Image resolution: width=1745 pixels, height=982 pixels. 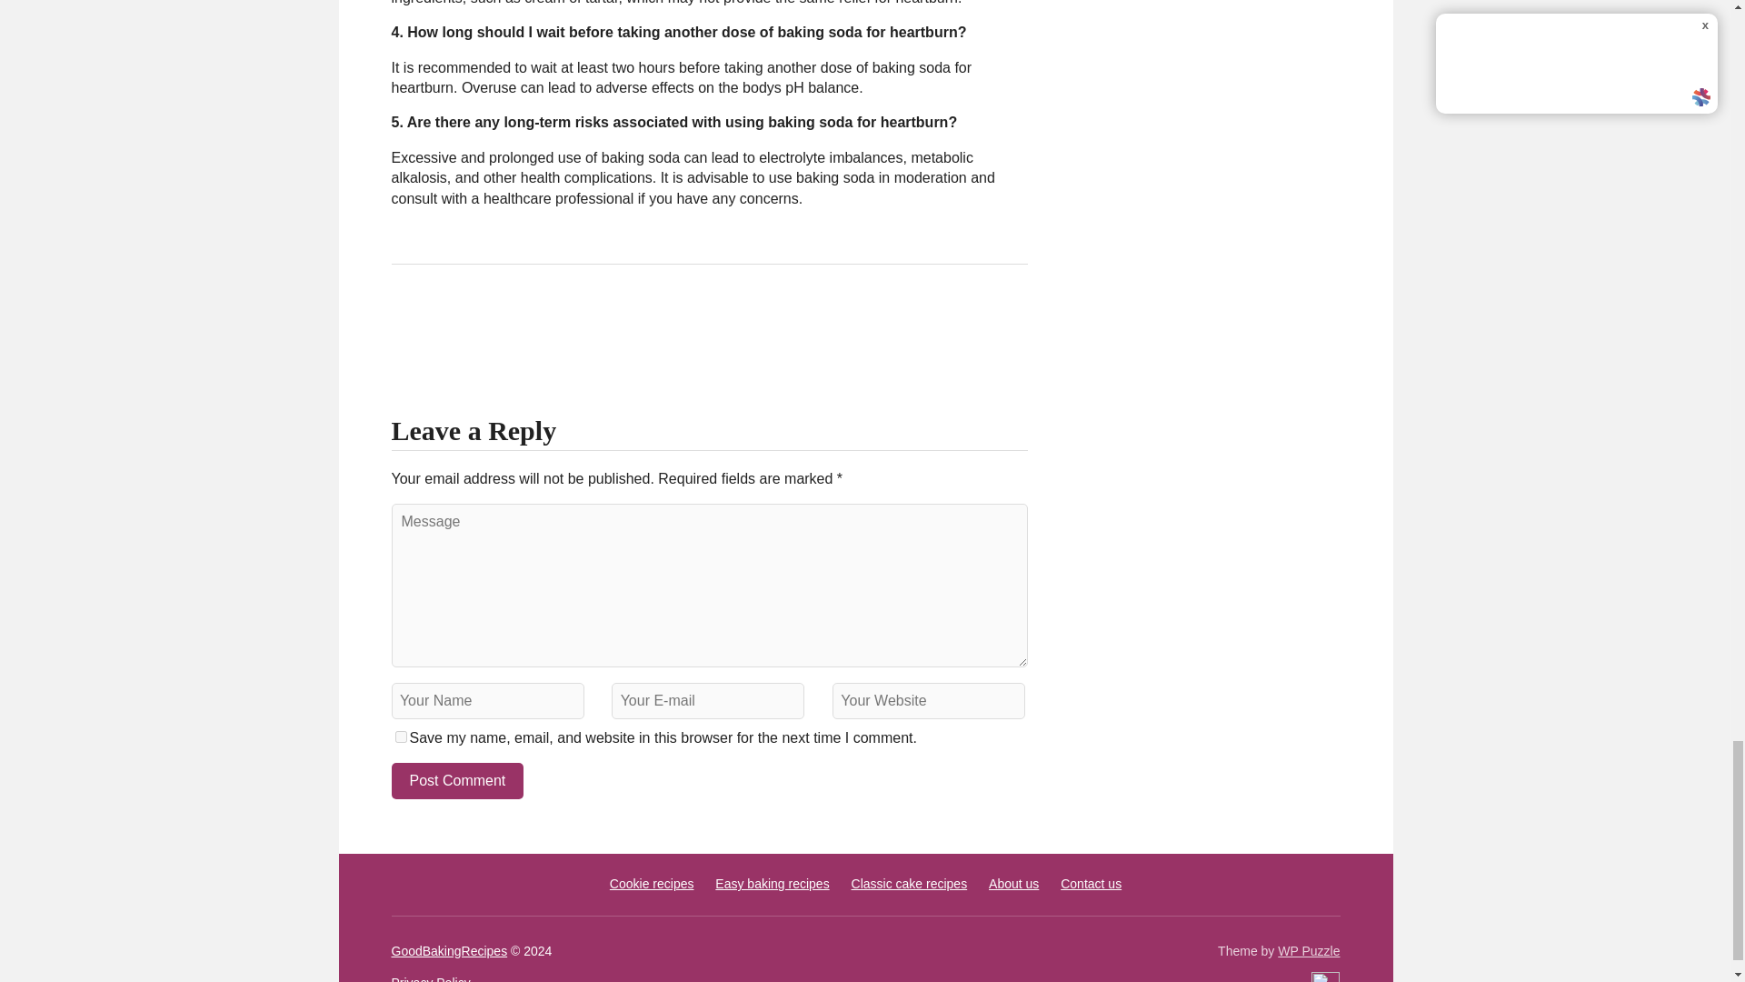 What do you see at coordinates (1091, 884) in the screenshot?
I see `Contact us` at bounding box center [1091, 884].